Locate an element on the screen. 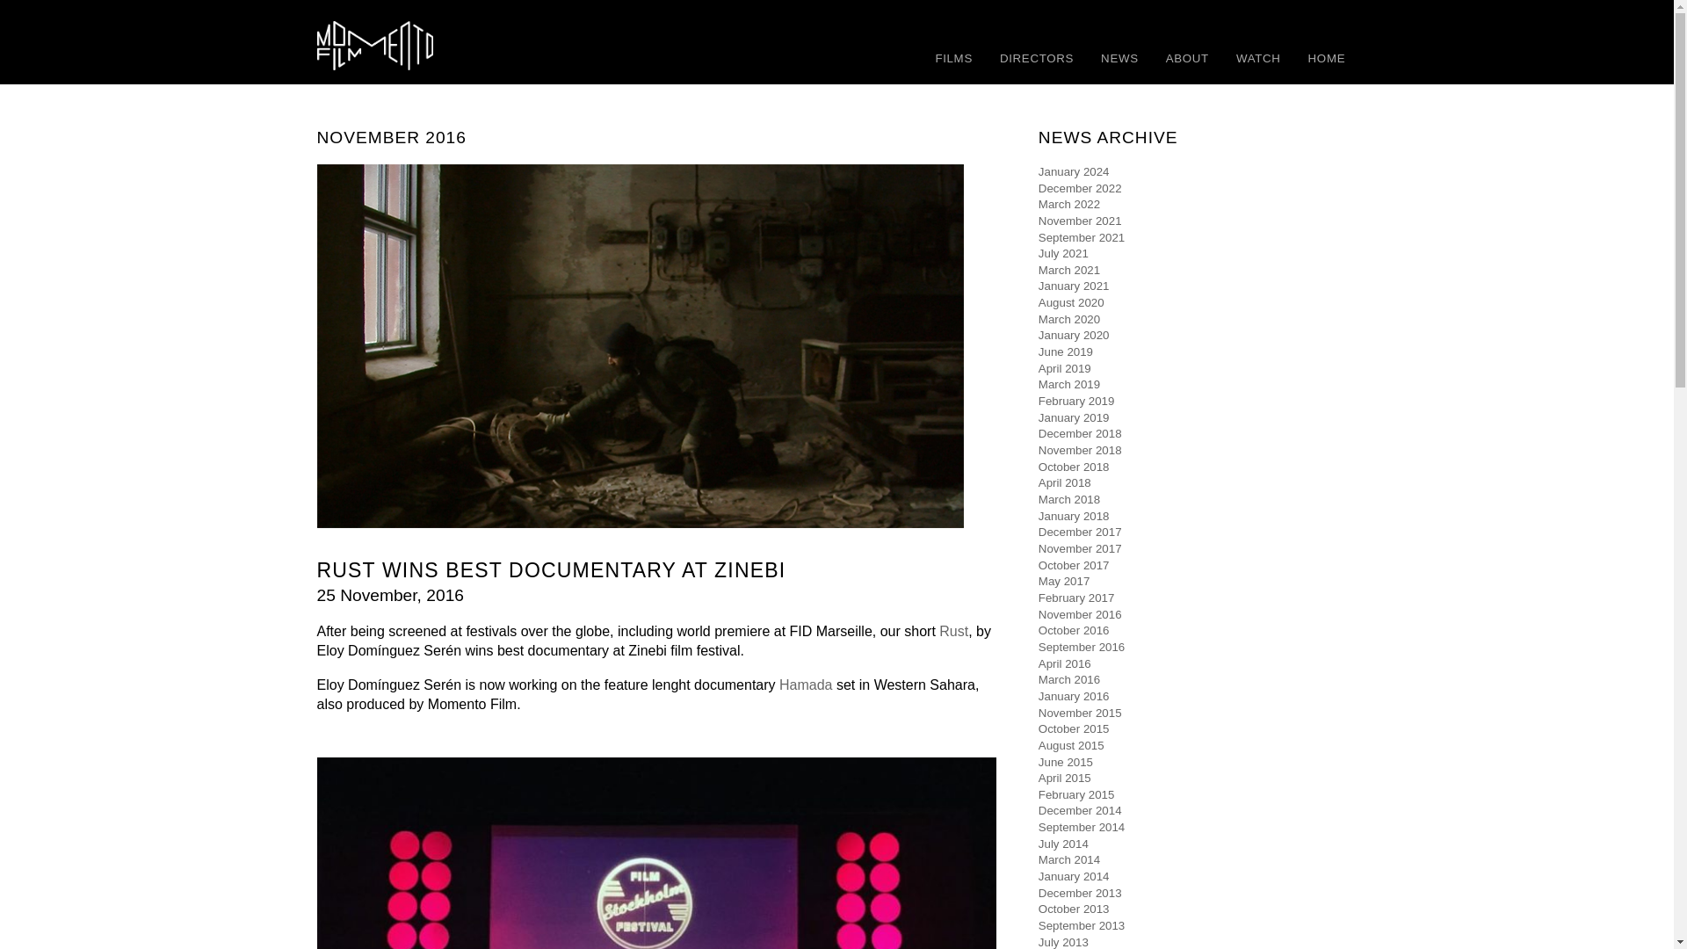 Image resolution: width=1687 pixels, height=949 pixels. February 2019 is located at coordinates (1077, 401).